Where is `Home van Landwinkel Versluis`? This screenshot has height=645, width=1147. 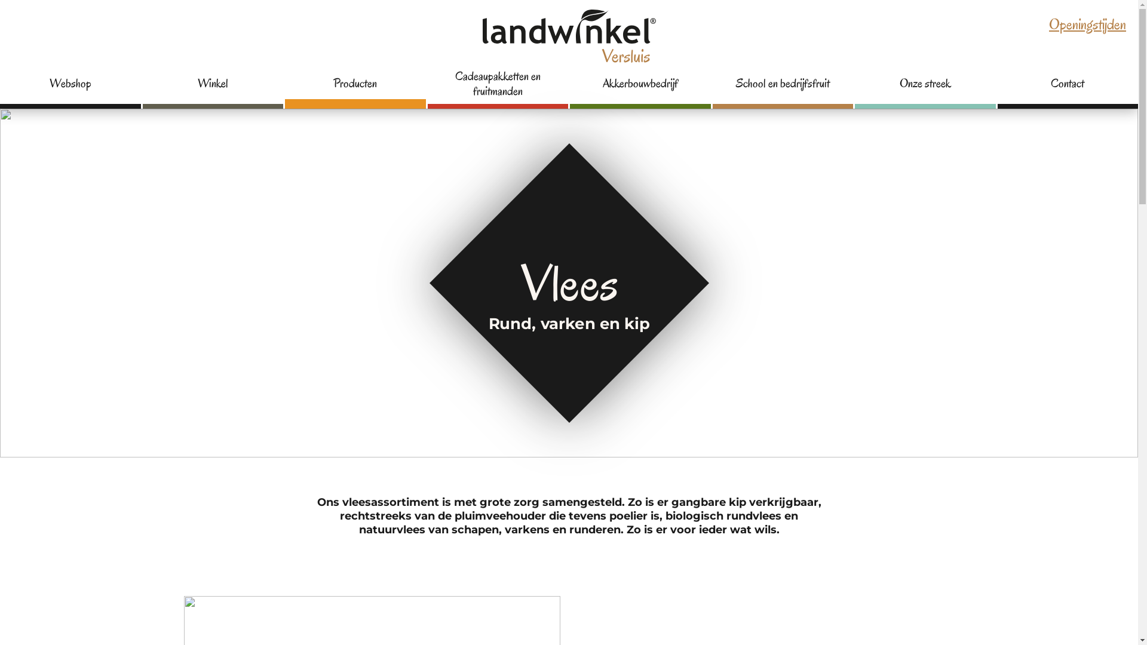
Home van Landwinkel Versluis is located at coordinates (569, 39).